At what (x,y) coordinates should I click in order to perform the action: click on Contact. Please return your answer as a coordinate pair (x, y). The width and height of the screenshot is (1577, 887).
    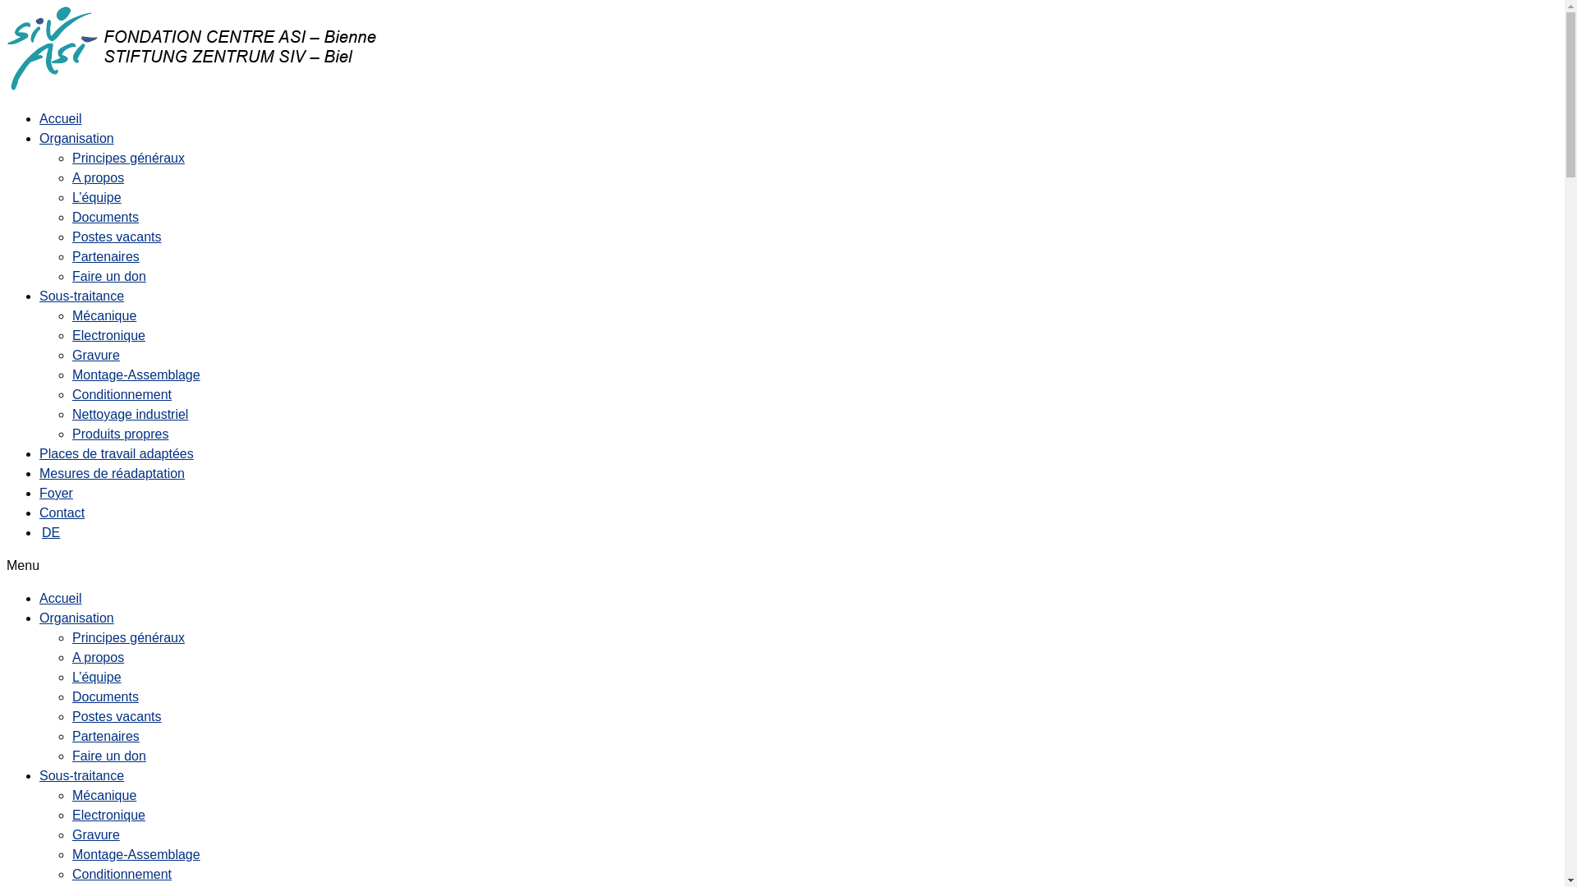
    Looking at the image, I should click on (62, 512).